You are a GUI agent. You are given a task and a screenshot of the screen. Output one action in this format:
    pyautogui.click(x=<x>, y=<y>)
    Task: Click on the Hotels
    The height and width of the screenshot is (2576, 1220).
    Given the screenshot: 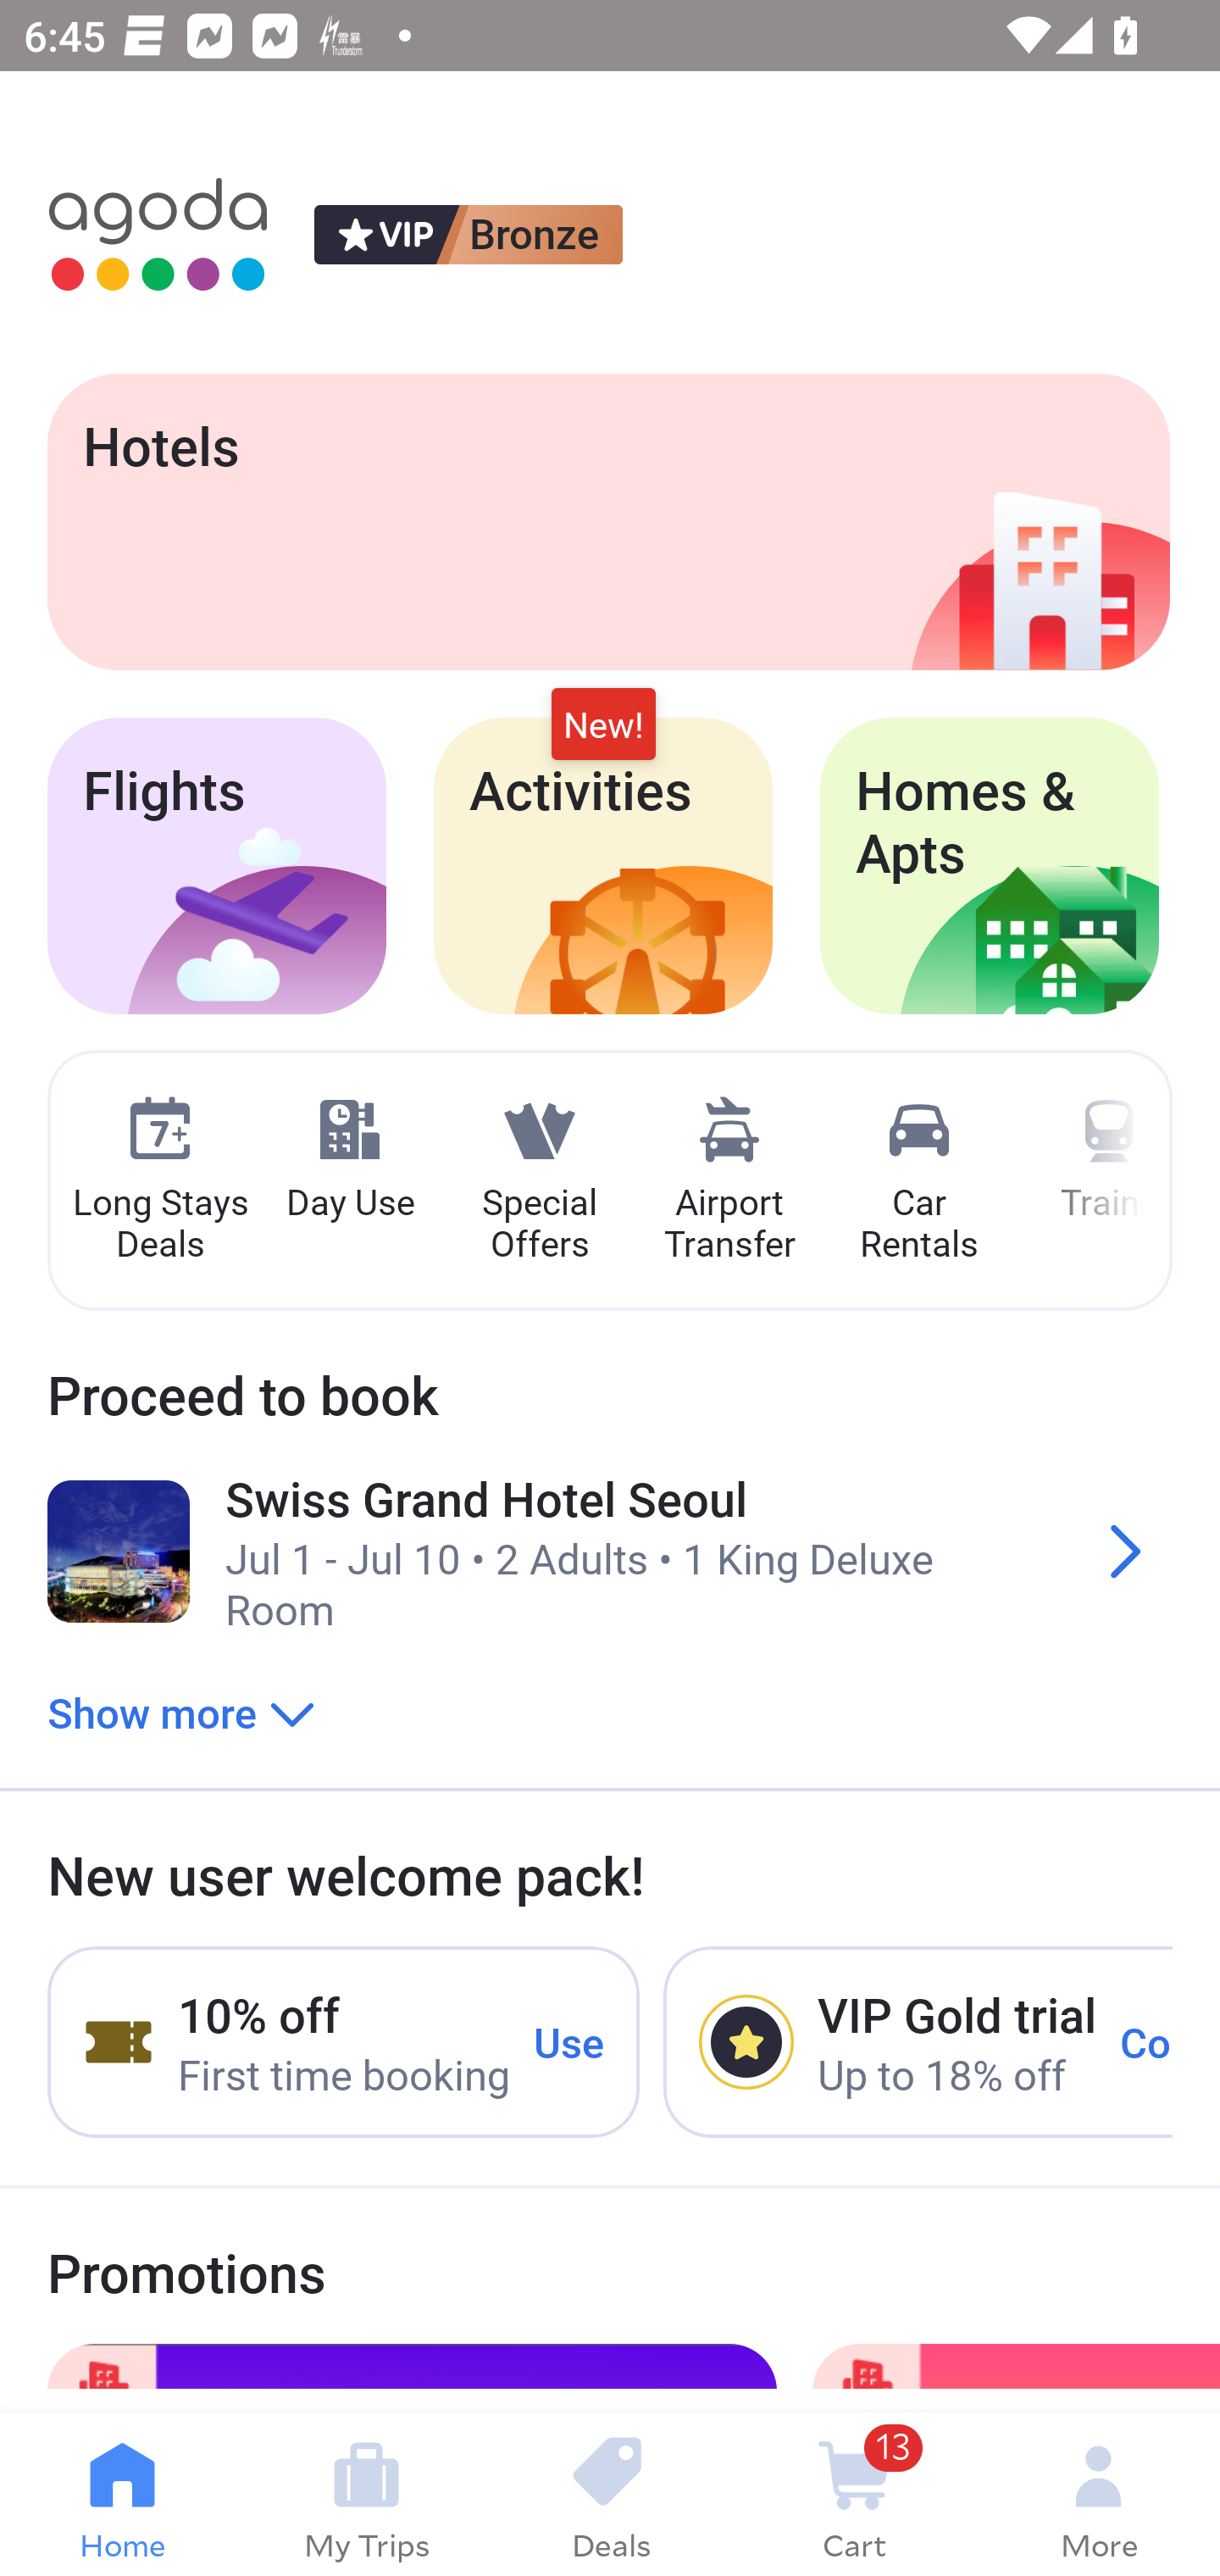 What is the action you would take?
    pyautogui.click(x=608, y=521)
    